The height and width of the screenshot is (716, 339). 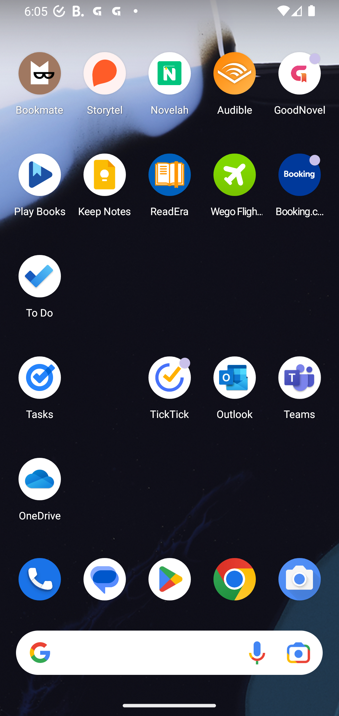 I want to click on Play Books, so click(x=40, y=187).